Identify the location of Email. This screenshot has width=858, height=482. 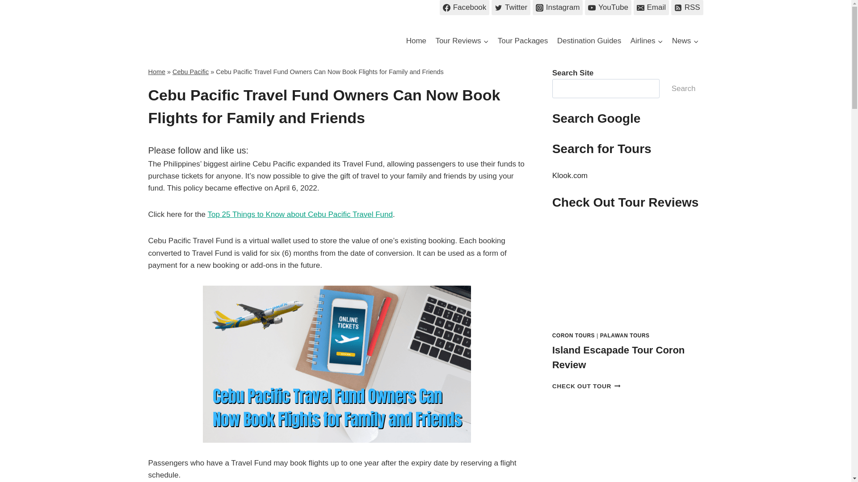
(652, 7).